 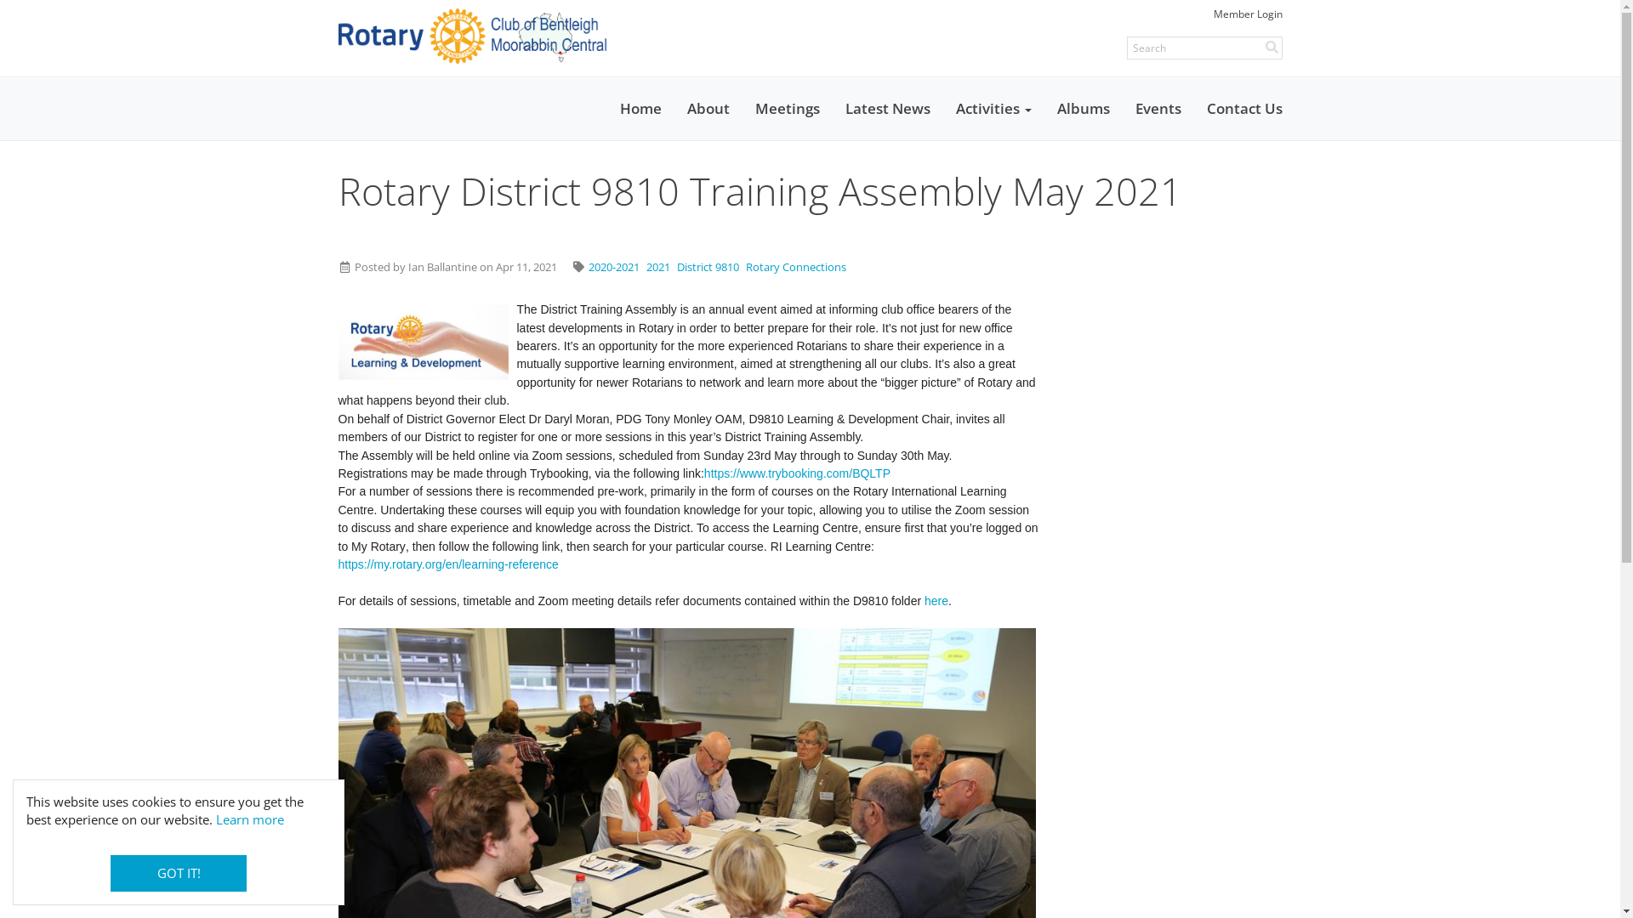 I want to click on https://www.trybooking.com/BQLTP, so click(x=798, y=473).